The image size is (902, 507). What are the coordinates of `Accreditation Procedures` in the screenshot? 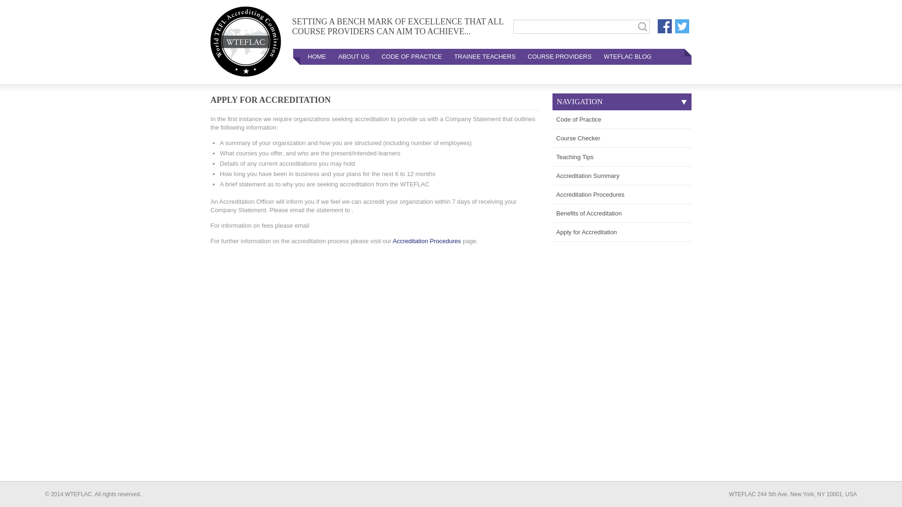 It's located at (622, 195).